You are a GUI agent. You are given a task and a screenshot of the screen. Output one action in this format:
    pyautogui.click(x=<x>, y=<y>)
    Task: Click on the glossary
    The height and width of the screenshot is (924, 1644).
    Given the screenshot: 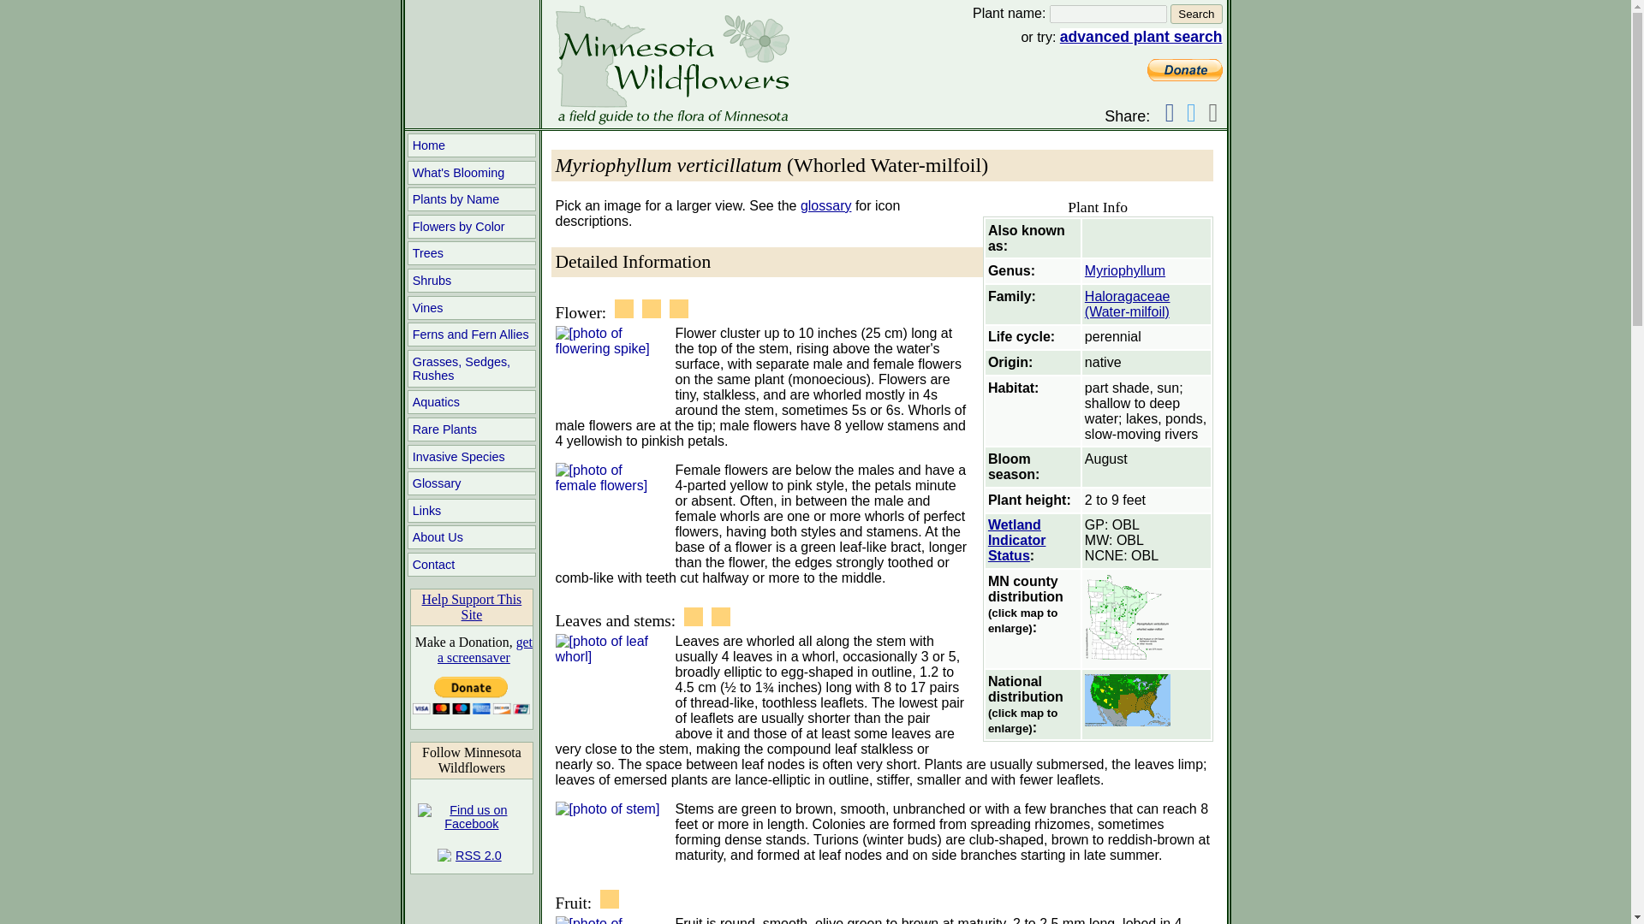 What is the action you would take?
    pyautogui.click(x=825, y=205)
    